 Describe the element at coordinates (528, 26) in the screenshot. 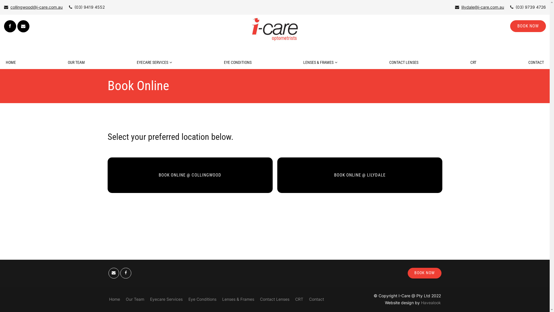

I see `BOOK NOW` at that location.